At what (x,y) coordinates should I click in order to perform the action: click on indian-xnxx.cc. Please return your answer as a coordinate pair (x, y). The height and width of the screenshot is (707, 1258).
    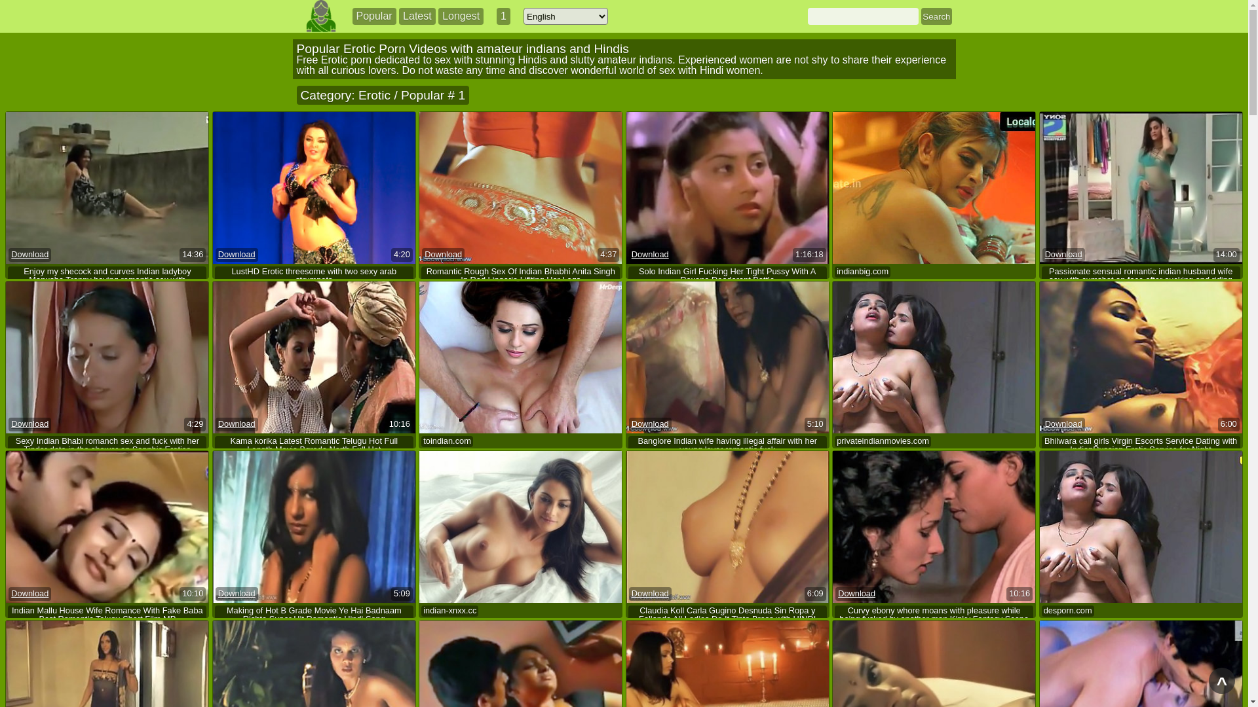
    Looking at the image, I should click on (449, 611).